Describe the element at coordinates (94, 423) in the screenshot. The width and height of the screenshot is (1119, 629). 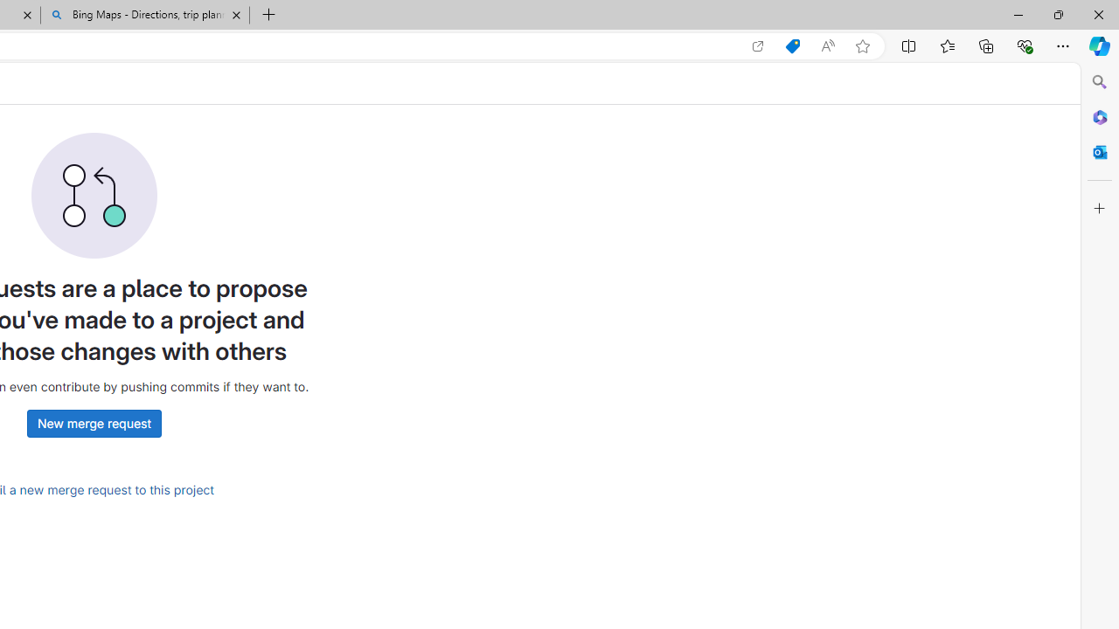
I see `New merge request` at that location.